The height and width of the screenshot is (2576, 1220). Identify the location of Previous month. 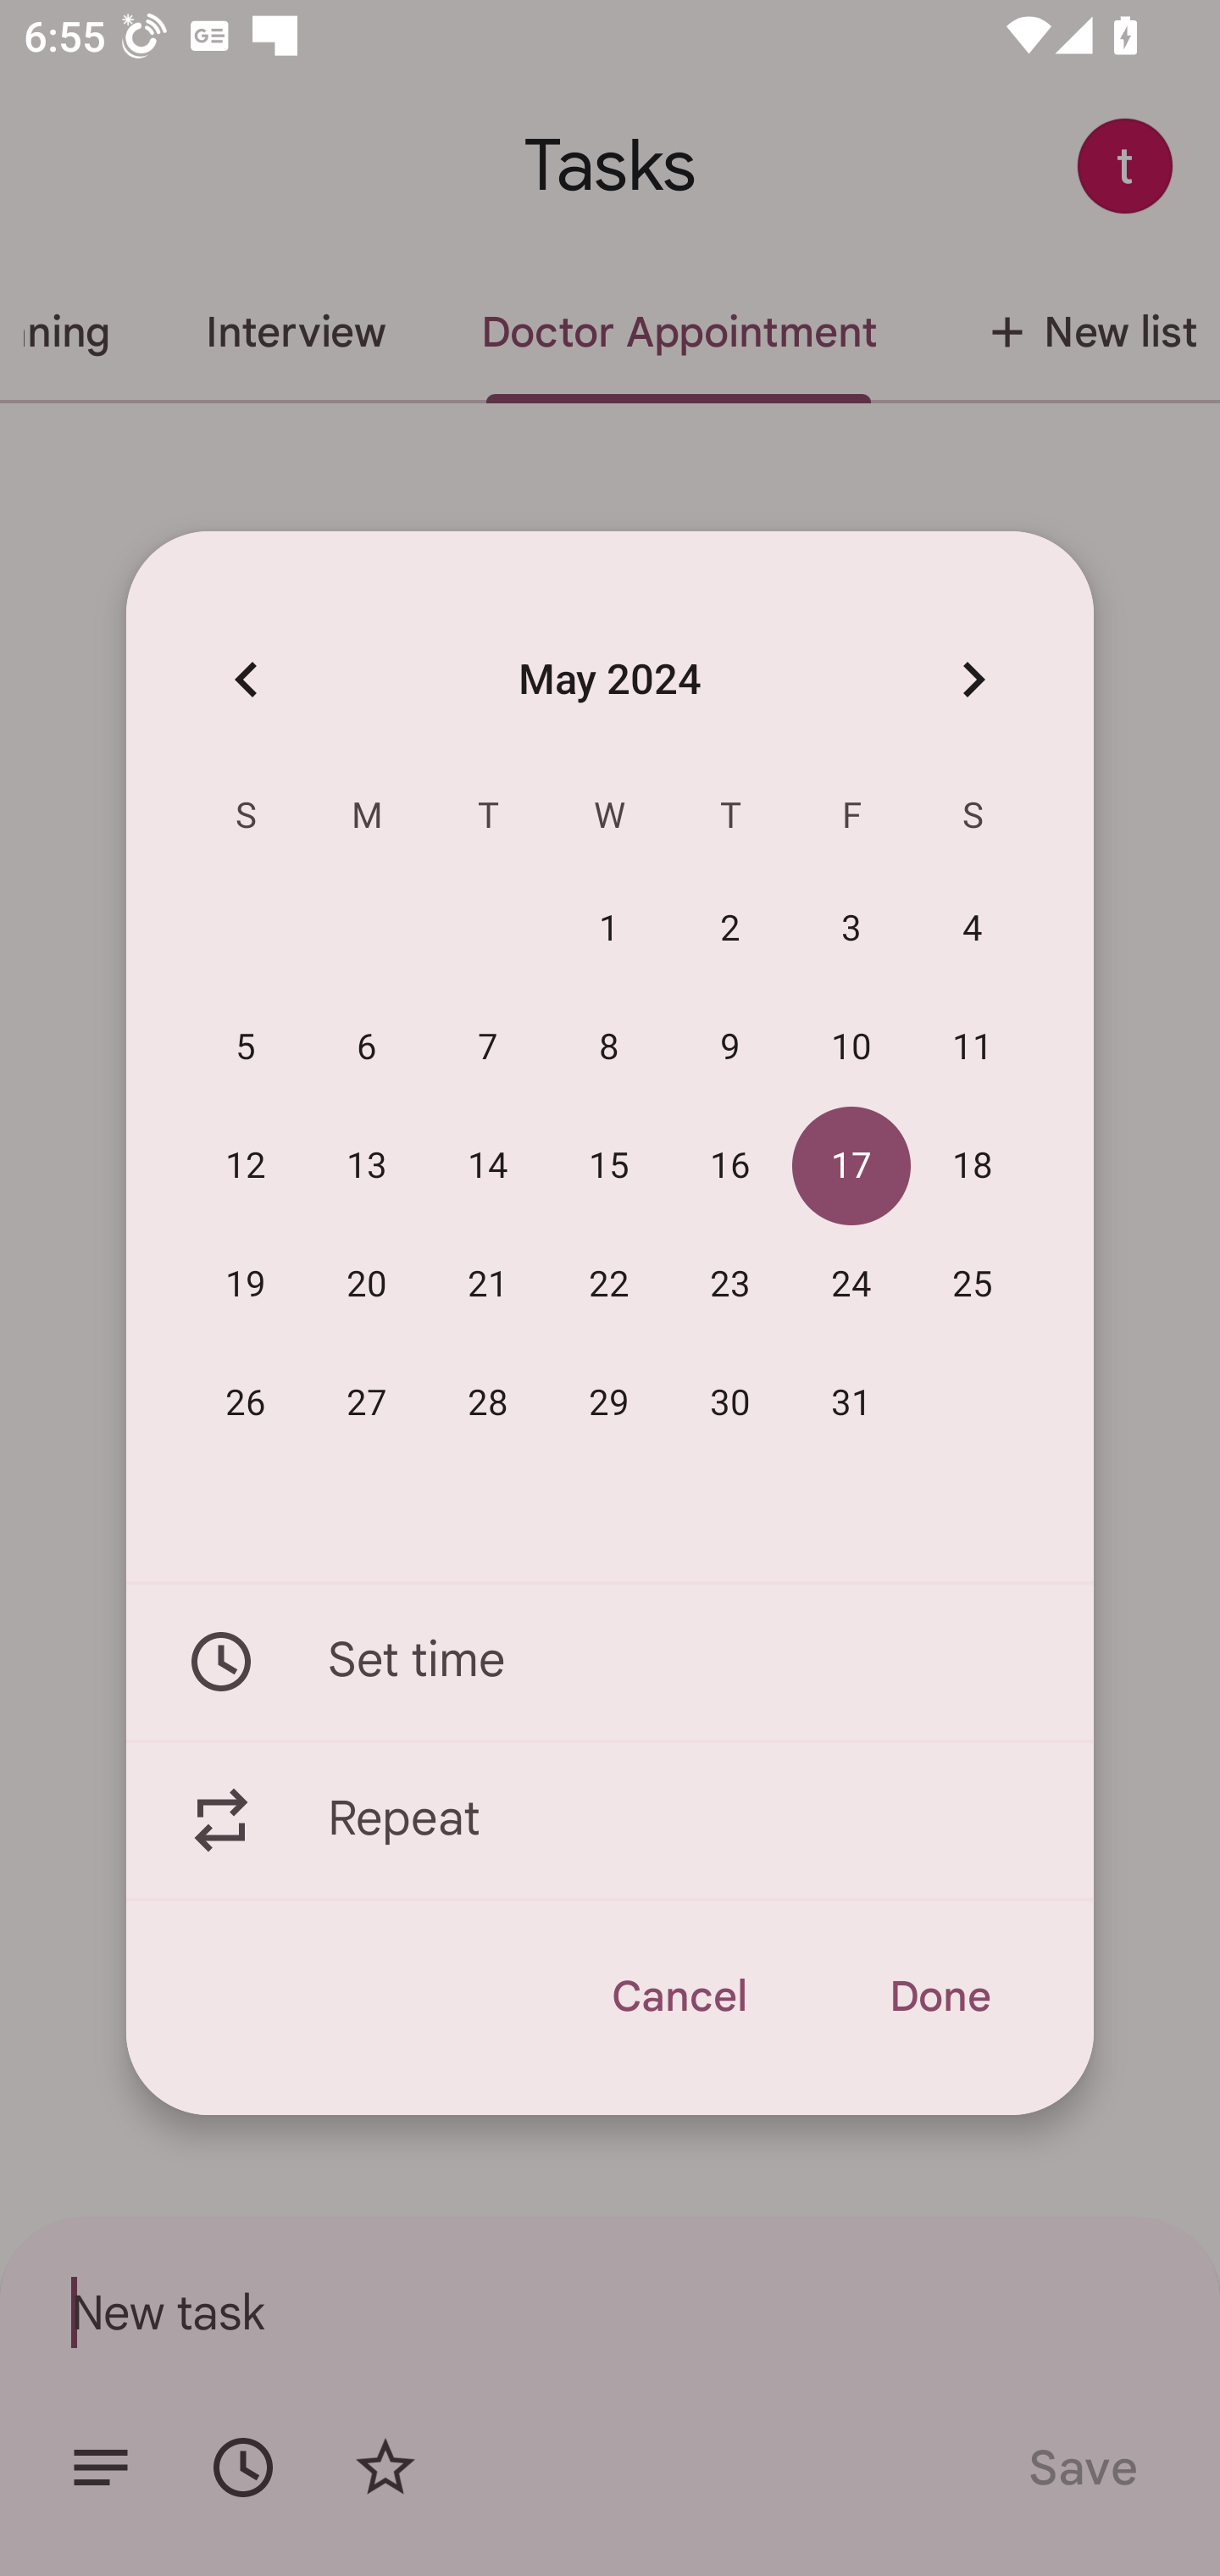
(246, 678).